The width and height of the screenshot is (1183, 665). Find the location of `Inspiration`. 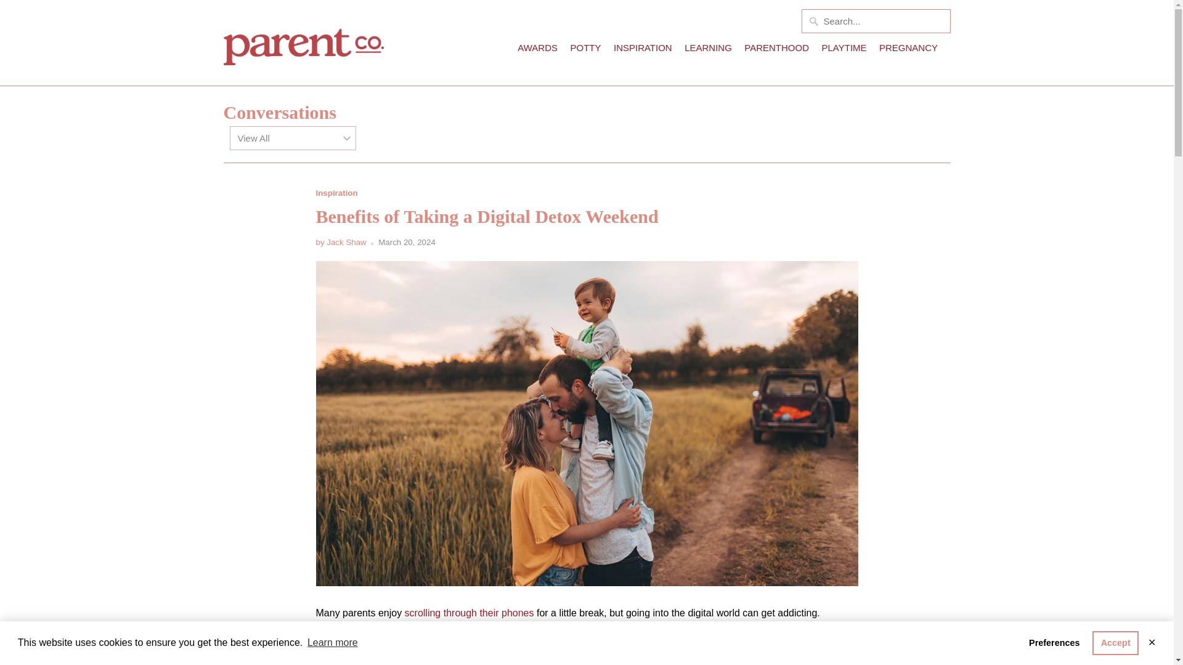

Inspiration is located at coordinates (336, 192).